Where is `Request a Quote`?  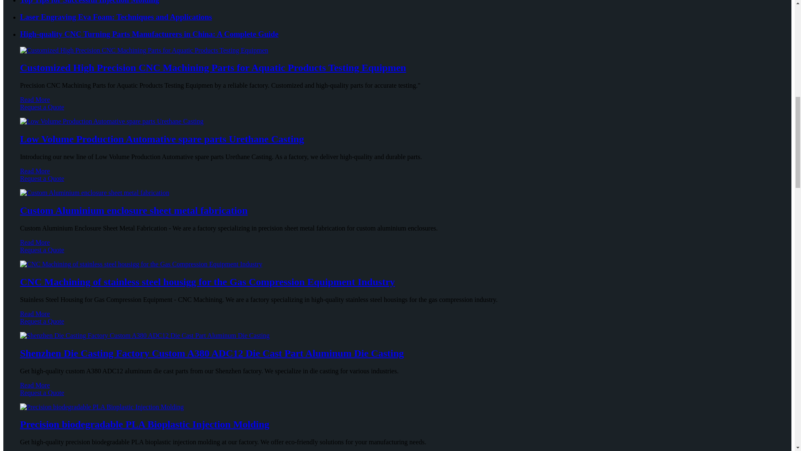 Request a Quote is located at coordinates (397, 254).